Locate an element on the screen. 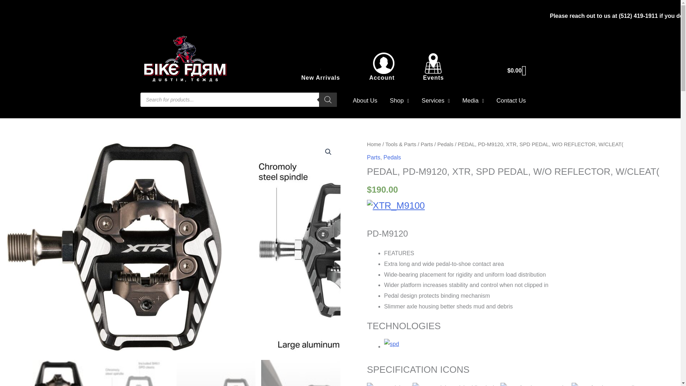 The width and height of the screenshot is (686, 386). New Arrivals is located at coordinates (320, 78).